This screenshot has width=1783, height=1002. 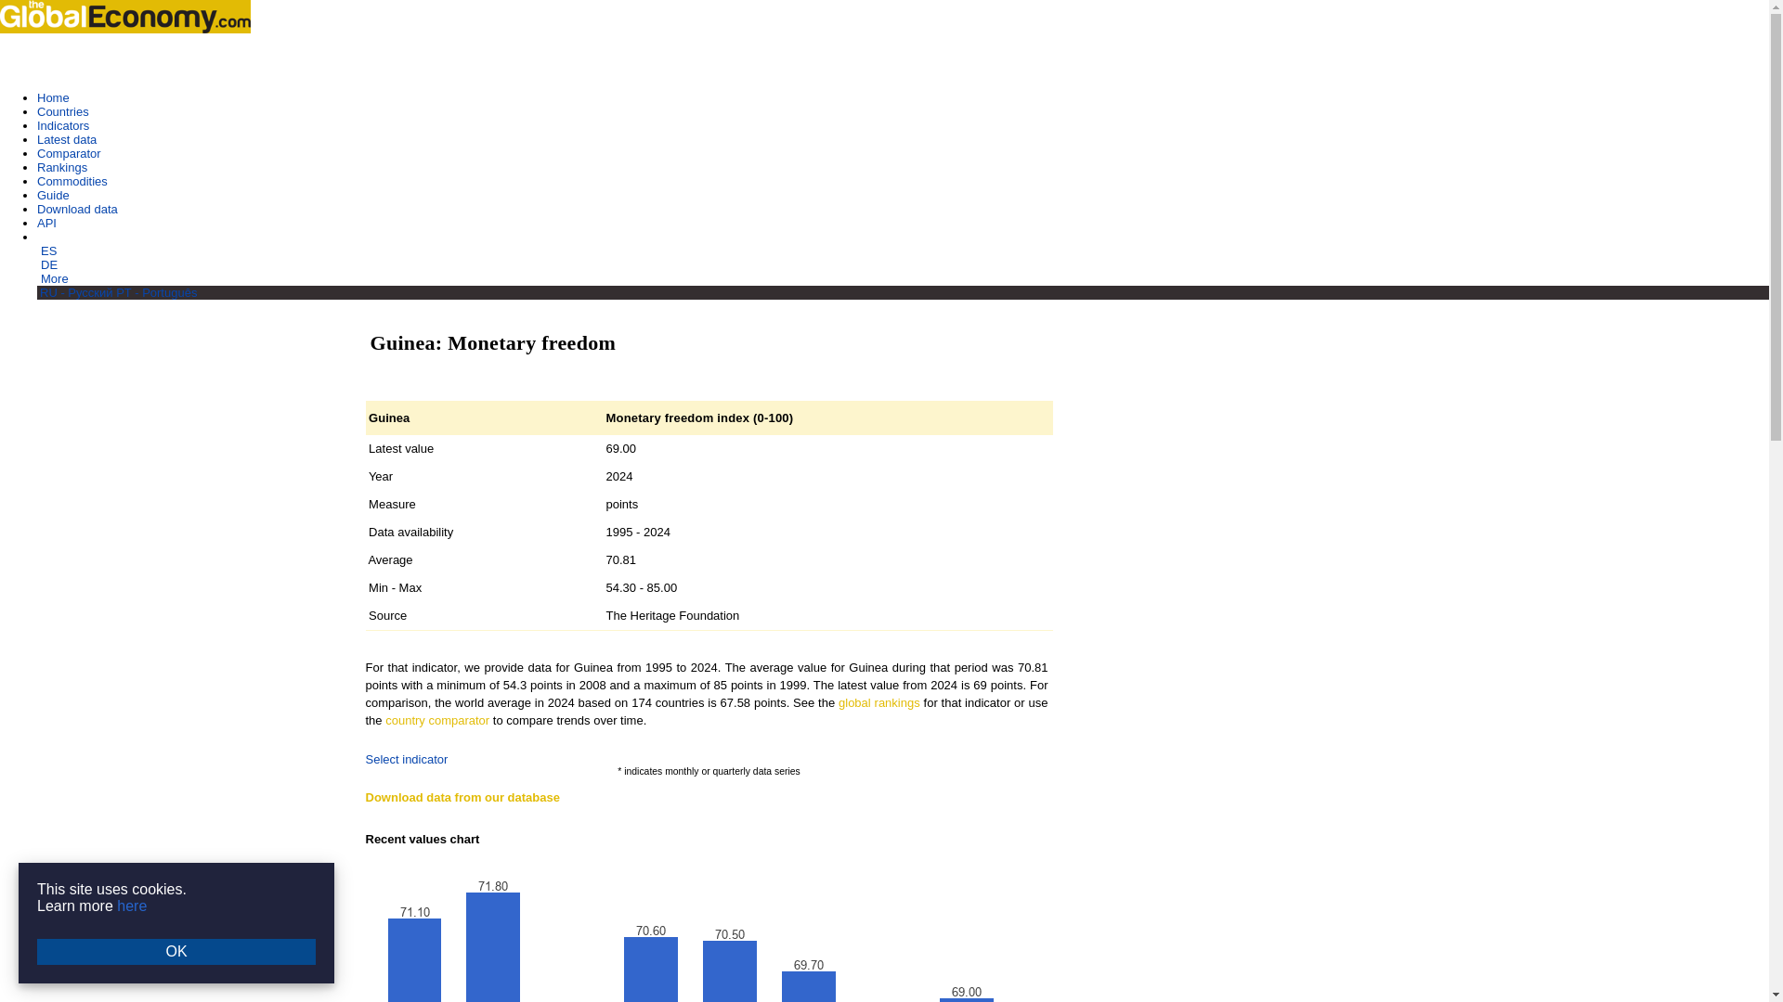 I want to click on EN, so click(x=46, y=238).